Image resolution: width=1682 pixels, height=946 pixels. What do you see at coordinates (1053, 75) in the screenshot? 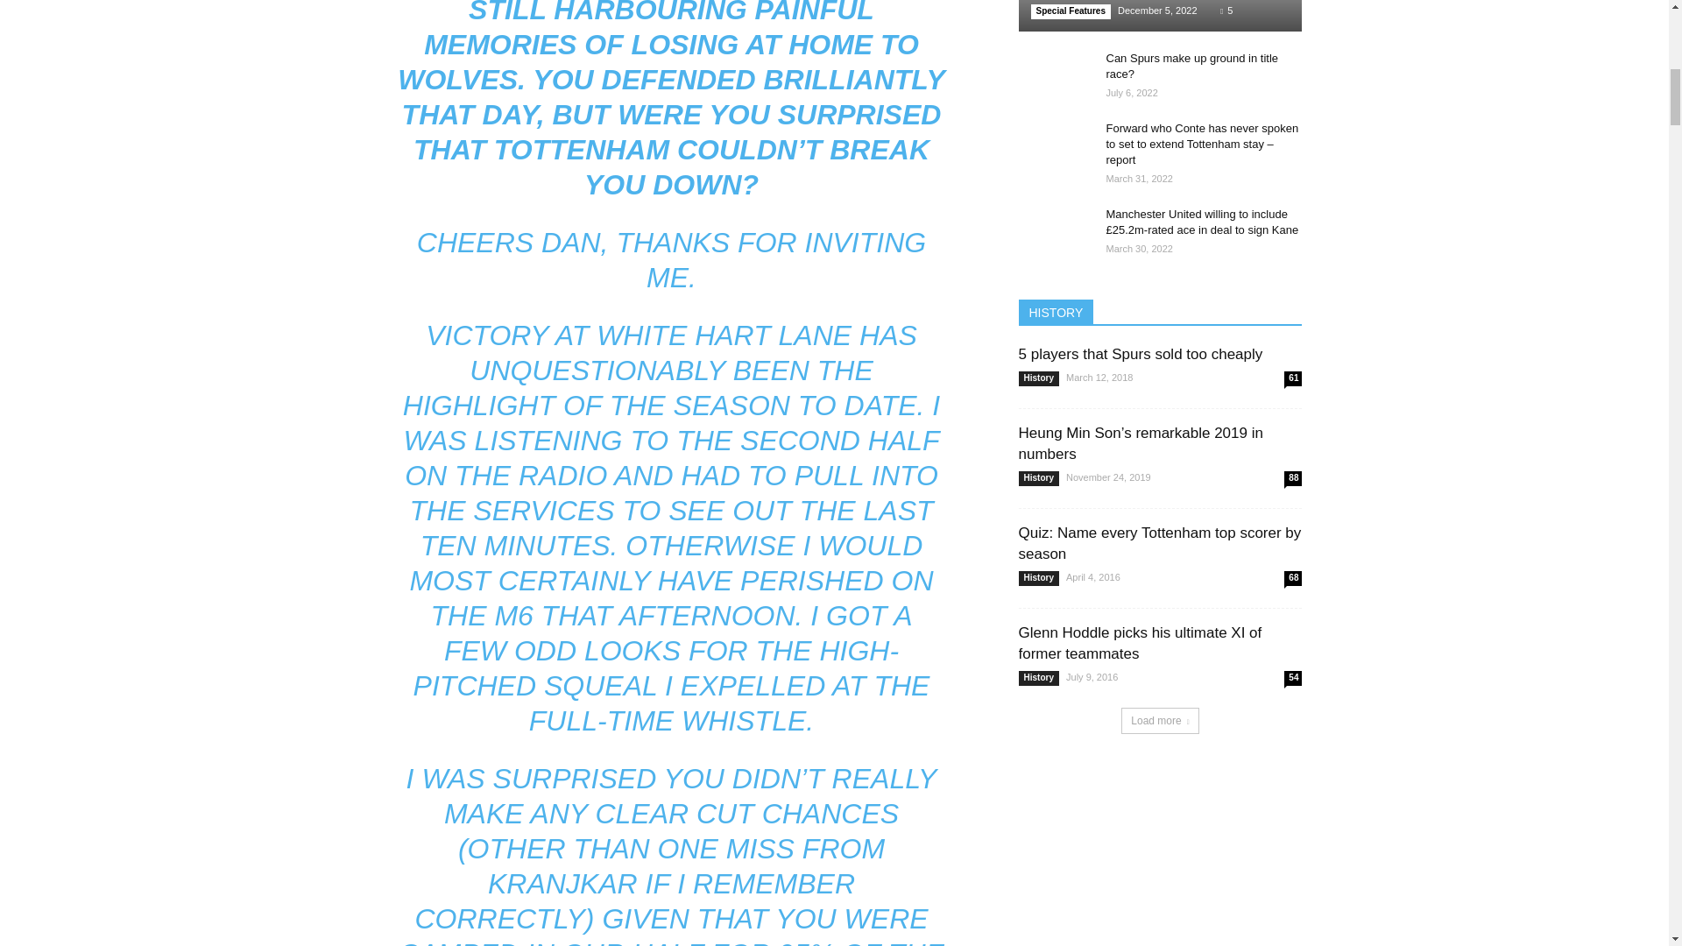
I see `Can Spurs make up ground in title race?` at bounding box center [1053, 75].